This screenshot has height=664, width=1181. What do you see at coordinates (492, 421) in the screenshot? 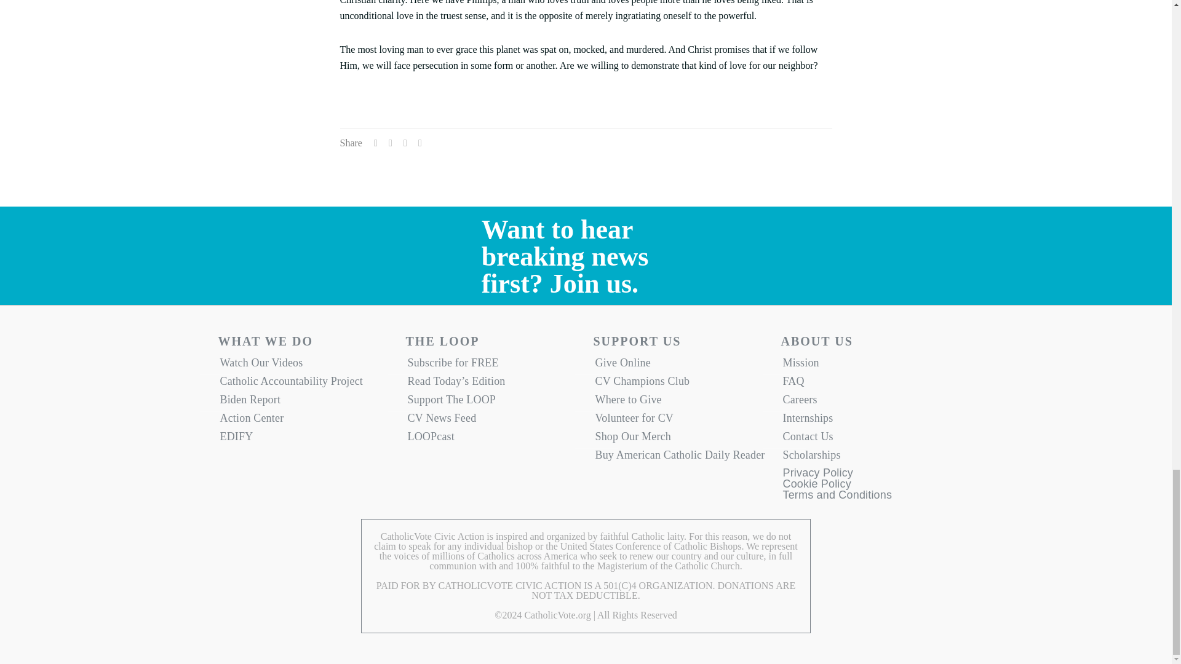
I see `CV News Feed` at bounding box center [492, 421].